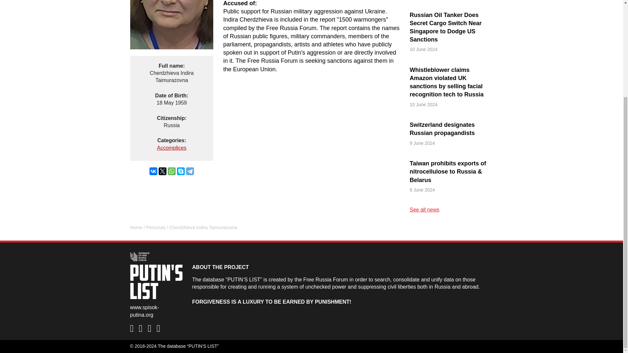 This screenshot has height=353, width=628. What do you see at coordinates (181, 171) in the screenshot?
I see `Skype` at bounding box center [181, 171].